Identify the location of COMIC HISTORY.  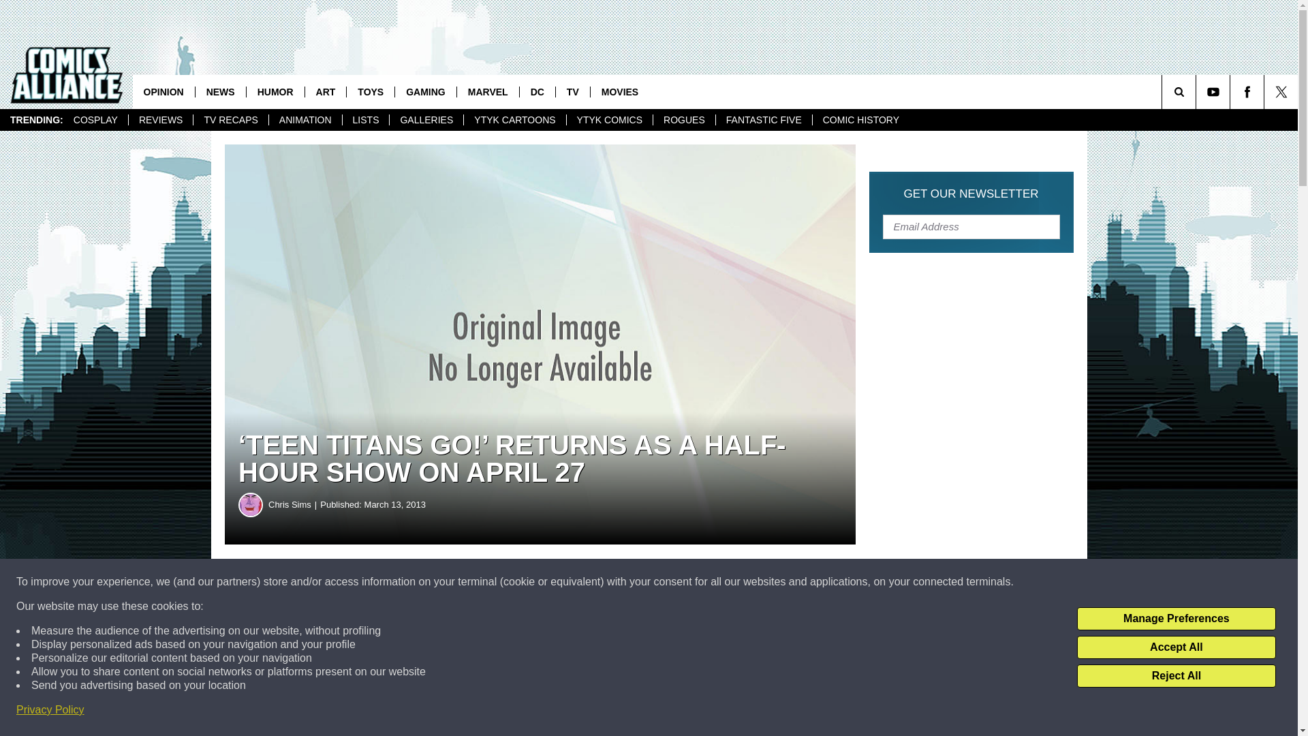
(860, 120).